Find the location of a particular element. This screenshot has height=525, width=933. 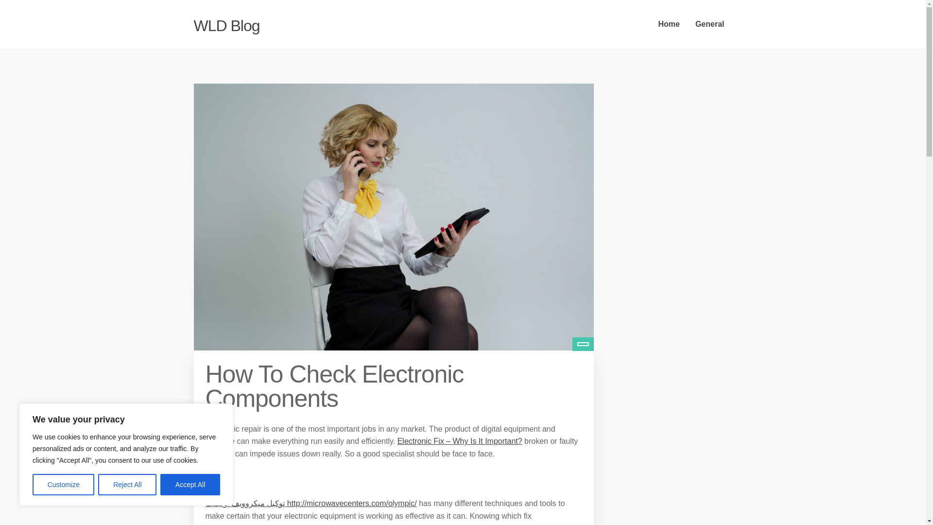

WLD Blog is located at coordinates (226, 25).